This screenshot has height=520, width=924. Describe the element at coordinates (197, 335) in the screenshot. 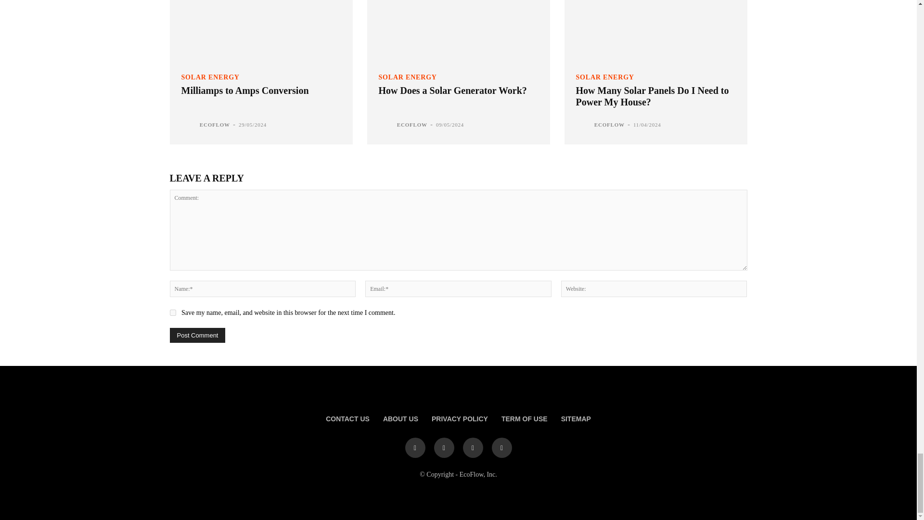

I see `Post Comment` at that location.